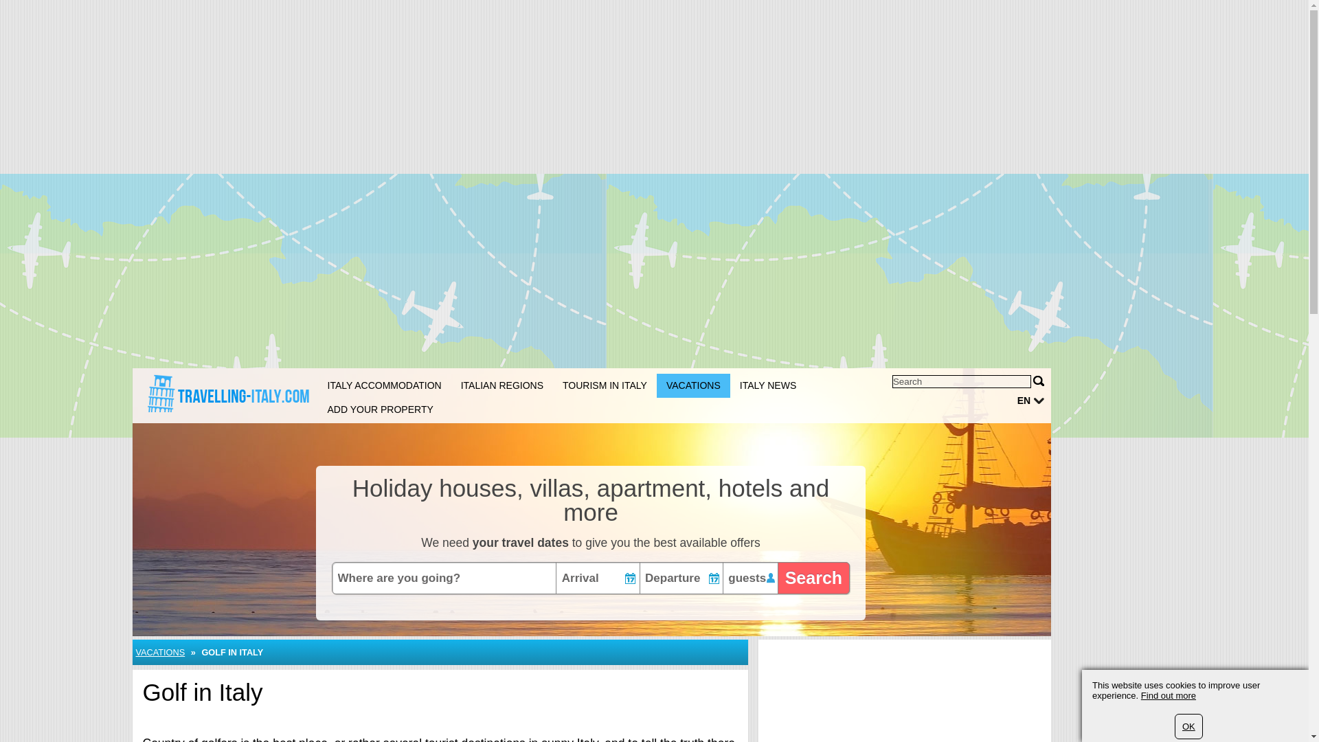 The height and width of the screenshot is (742, 1319). Describe the element at coordinates (379, 409) in the screenshot. I see `ADD YOUR PROPERTY` at that location.